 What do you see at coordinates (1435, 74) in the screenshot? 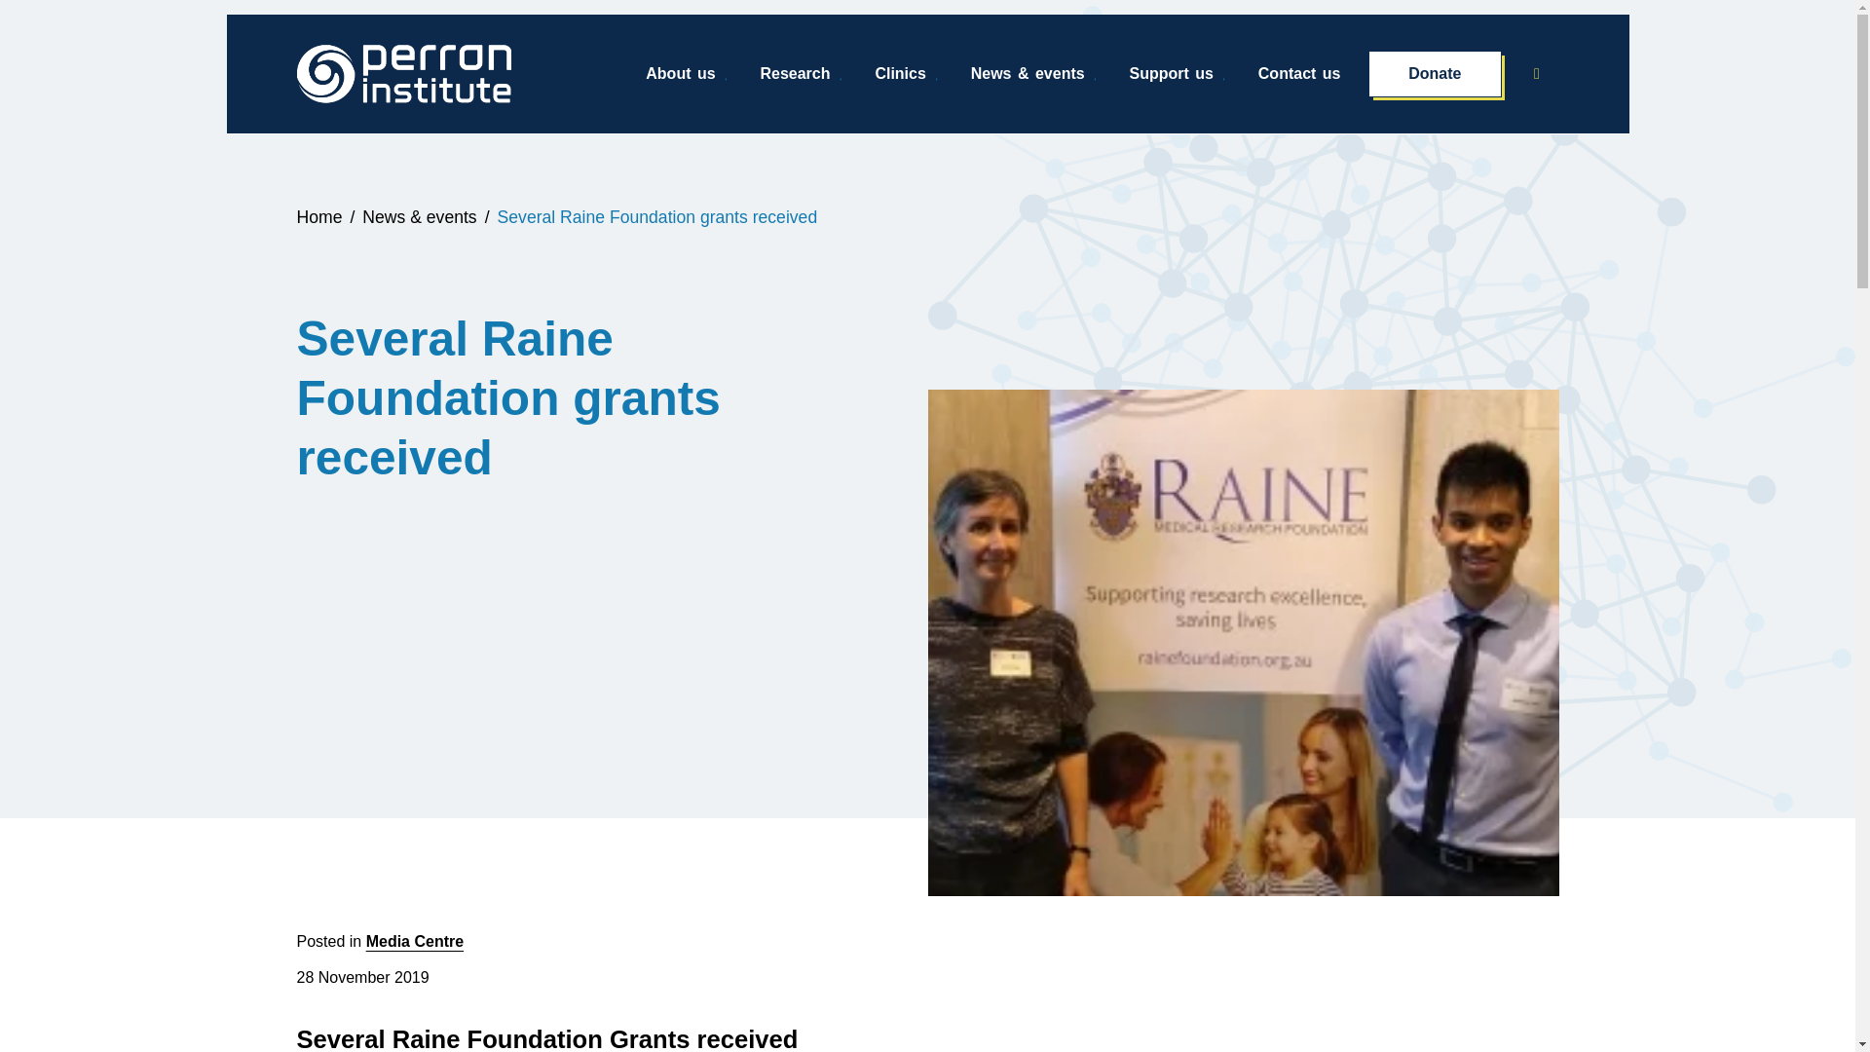
I see `Donate` at bounding box center [1435, 74].